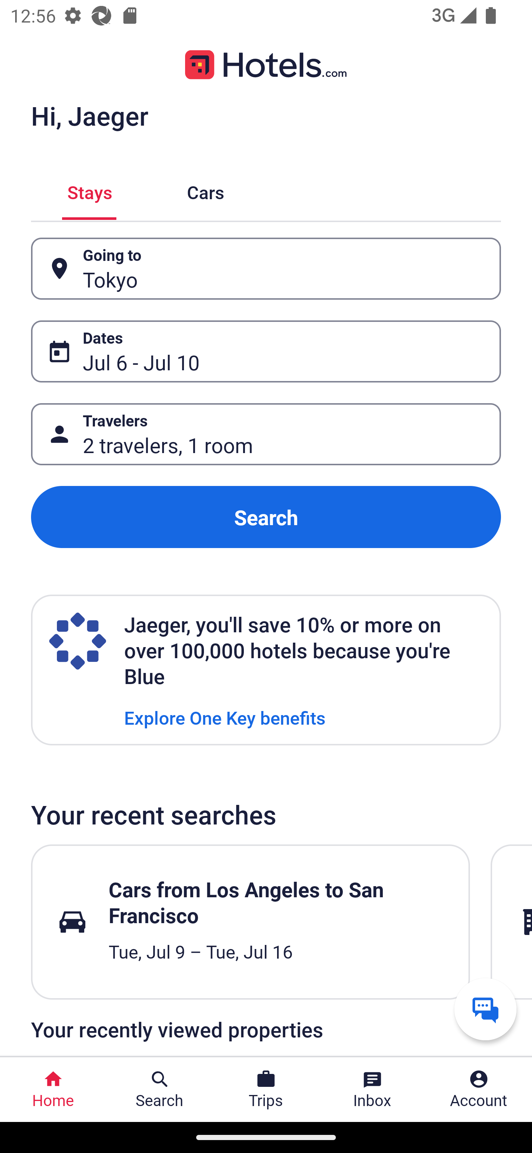 The image size is (532, 1153). I want to click on Search Search Button, so click(160, 1089).